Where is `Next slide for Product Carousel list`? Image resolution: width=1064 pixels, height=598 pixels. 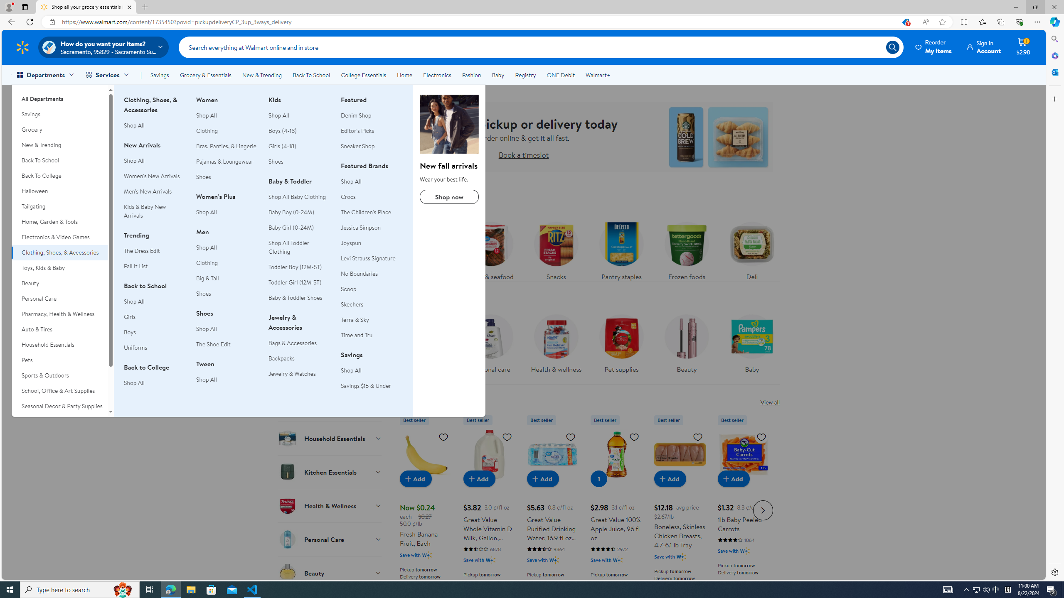 Next slide for Product Carousel list is located at coordinates (763, 510).